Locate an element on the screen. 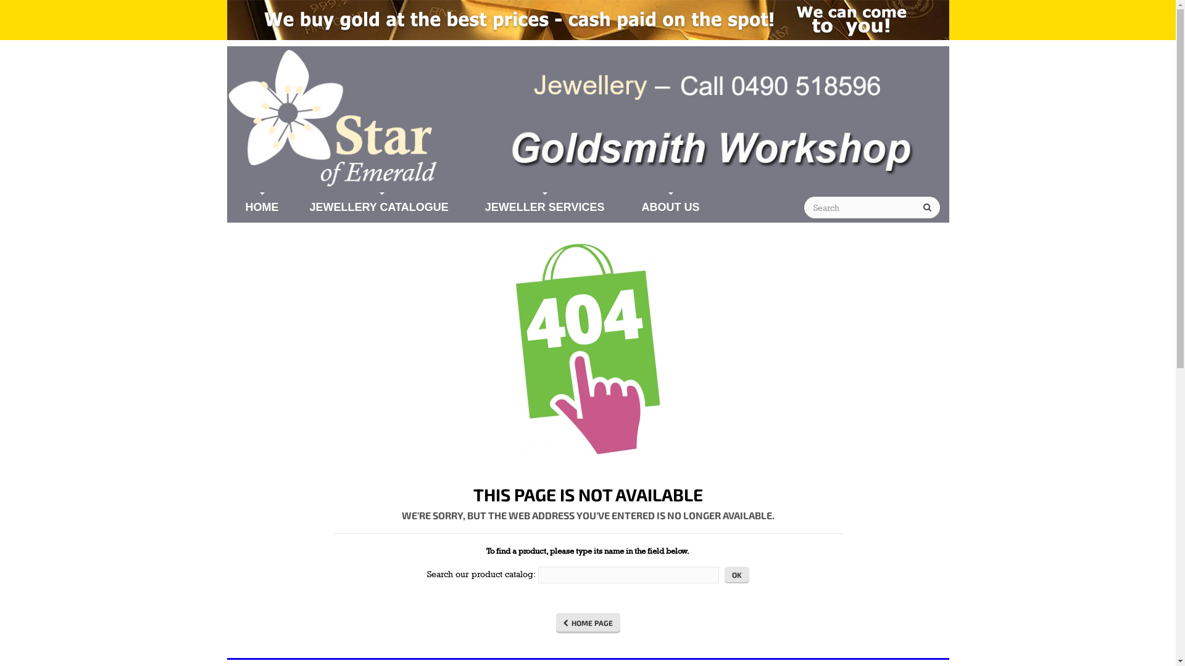 Image resolution: width=1185 pixels, height=666 pixels. JEWELLERY CATALOGUE is located at coordinates (382, 207).